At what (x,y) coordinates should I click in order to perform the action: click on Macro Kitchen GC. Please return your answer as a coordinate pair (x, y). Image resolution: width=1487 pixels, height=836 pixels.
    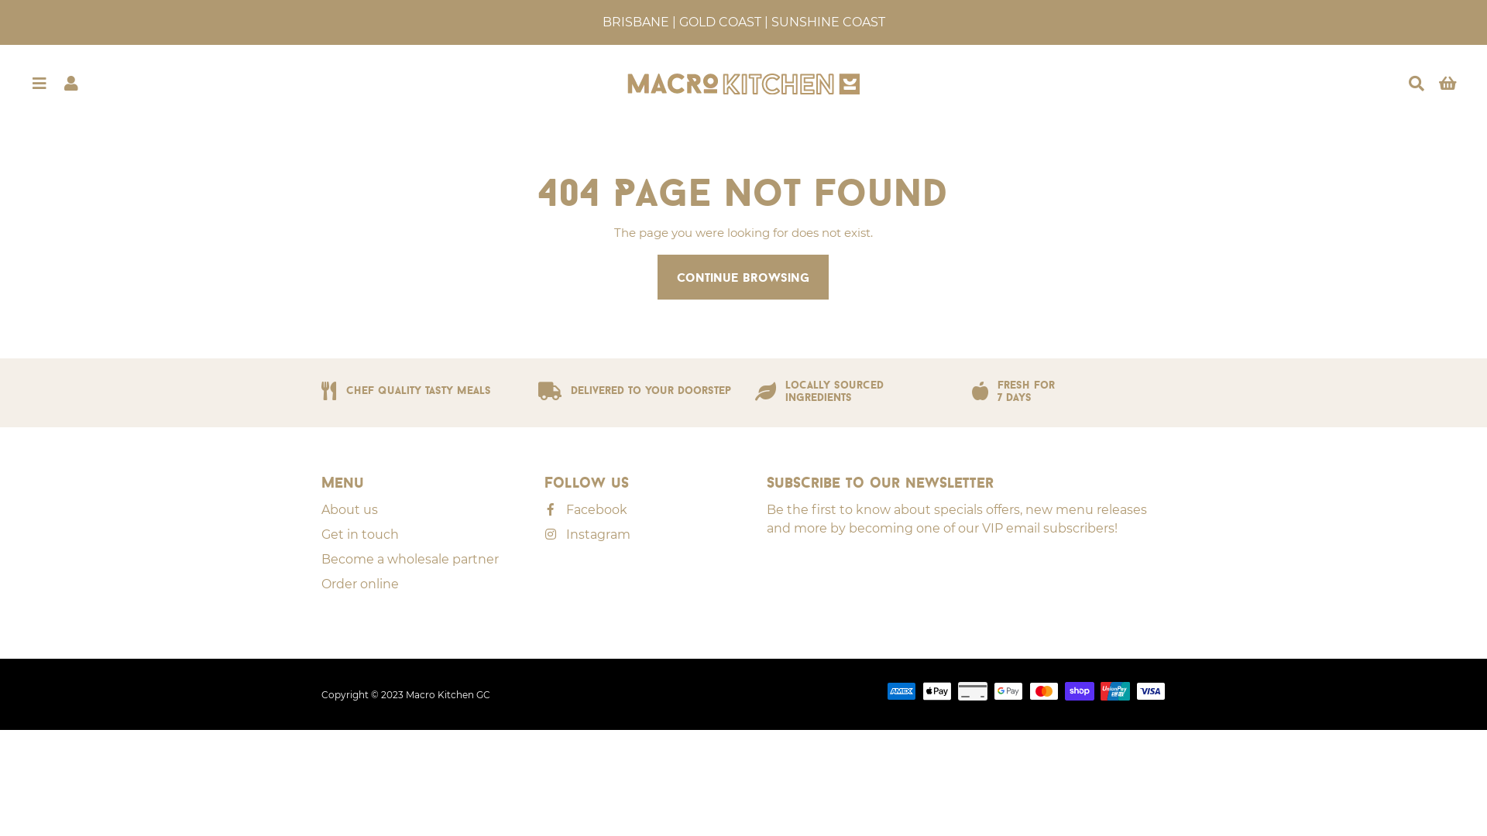
    Looking at the image, I should click on (448, 694).